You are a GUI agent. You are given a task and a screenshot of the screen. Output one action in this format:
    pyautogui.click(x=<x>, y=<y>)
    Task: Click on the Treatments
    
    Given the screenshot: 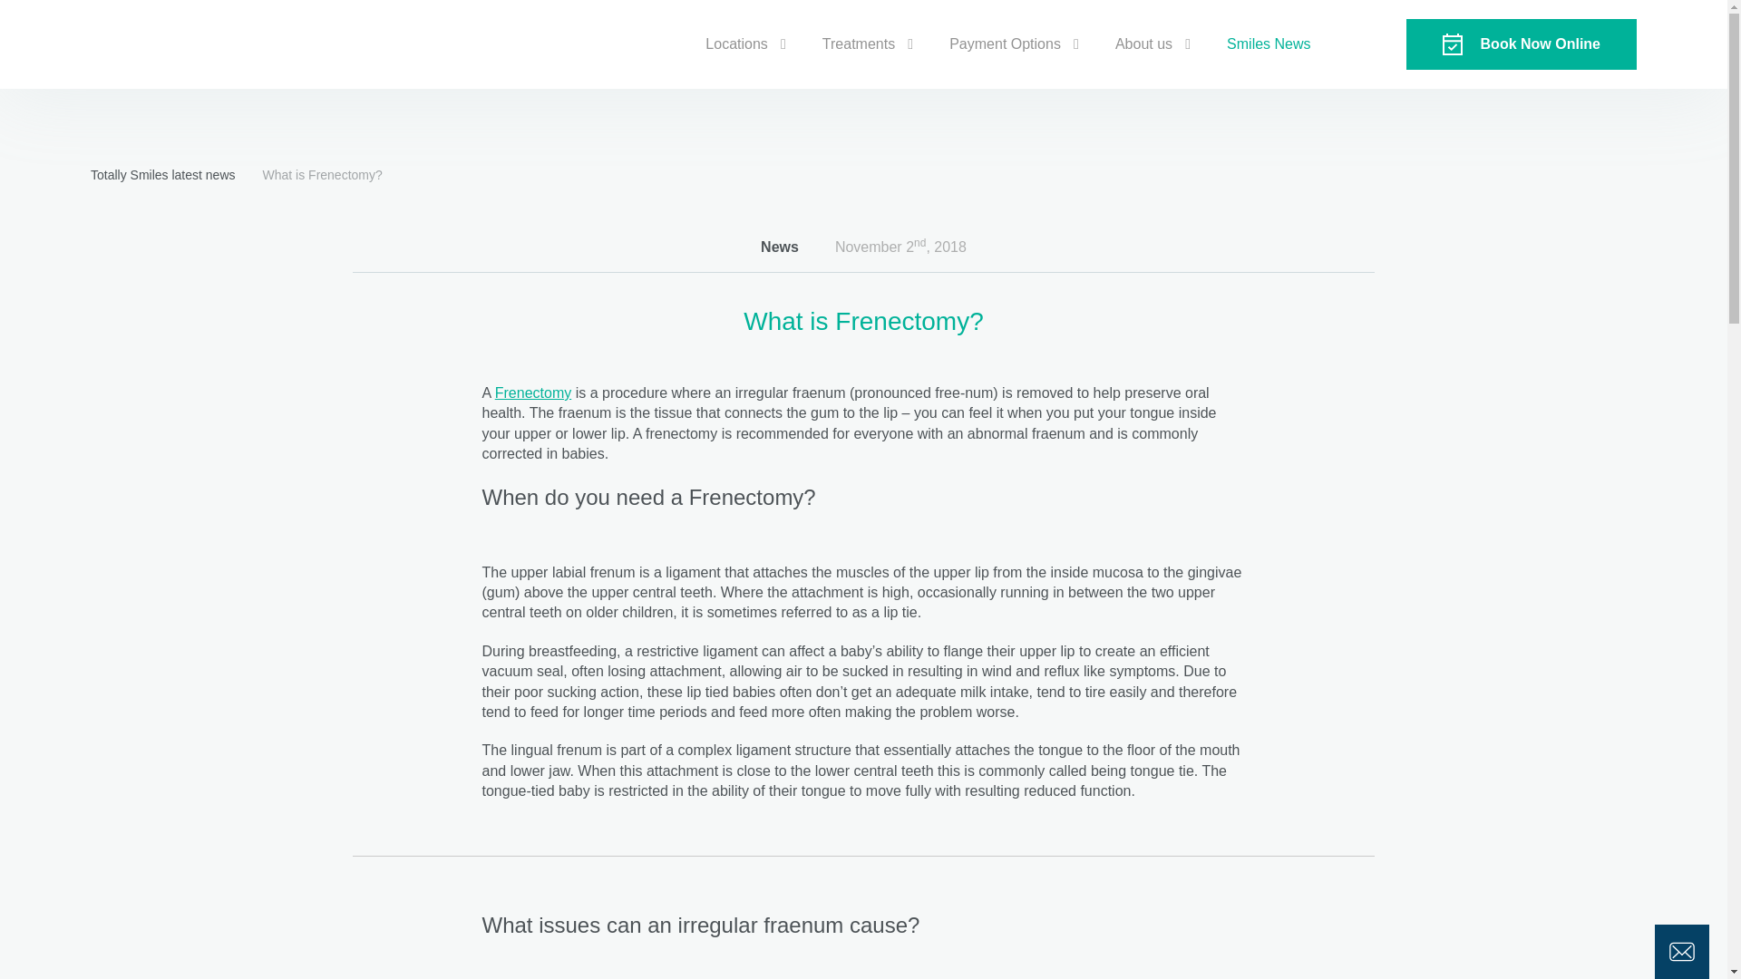 What is the action you would take?
    pyautogui.click(x=858, y=44)
    